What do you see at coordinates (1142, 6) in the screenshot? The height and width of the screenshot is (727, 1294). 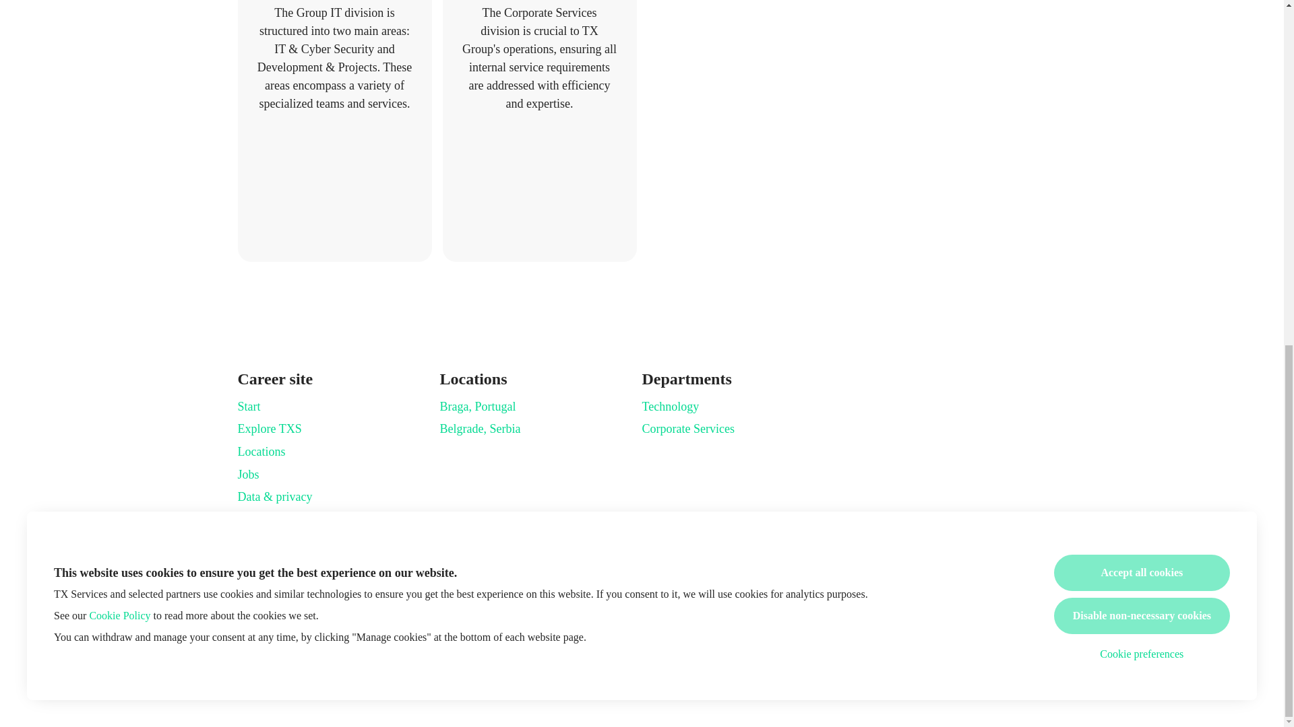 I see `Cookie preferences` at bounding box center [1142, 6].